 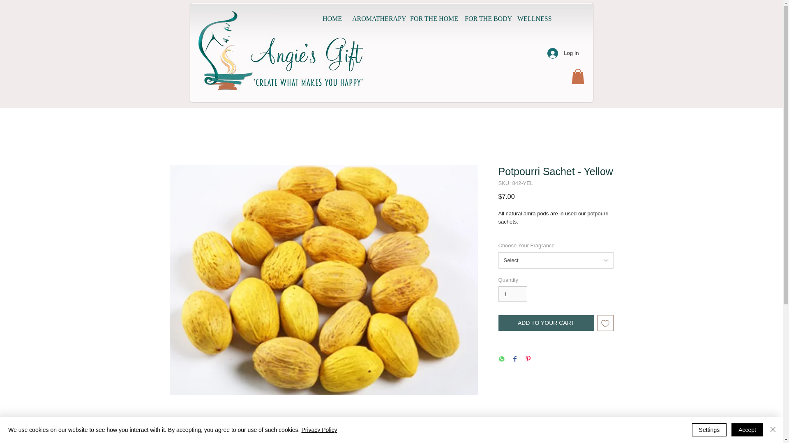 What do you see at coordinates (563, 53) in the screenshot?
I see `Log In` at bounding box center [563, 53].